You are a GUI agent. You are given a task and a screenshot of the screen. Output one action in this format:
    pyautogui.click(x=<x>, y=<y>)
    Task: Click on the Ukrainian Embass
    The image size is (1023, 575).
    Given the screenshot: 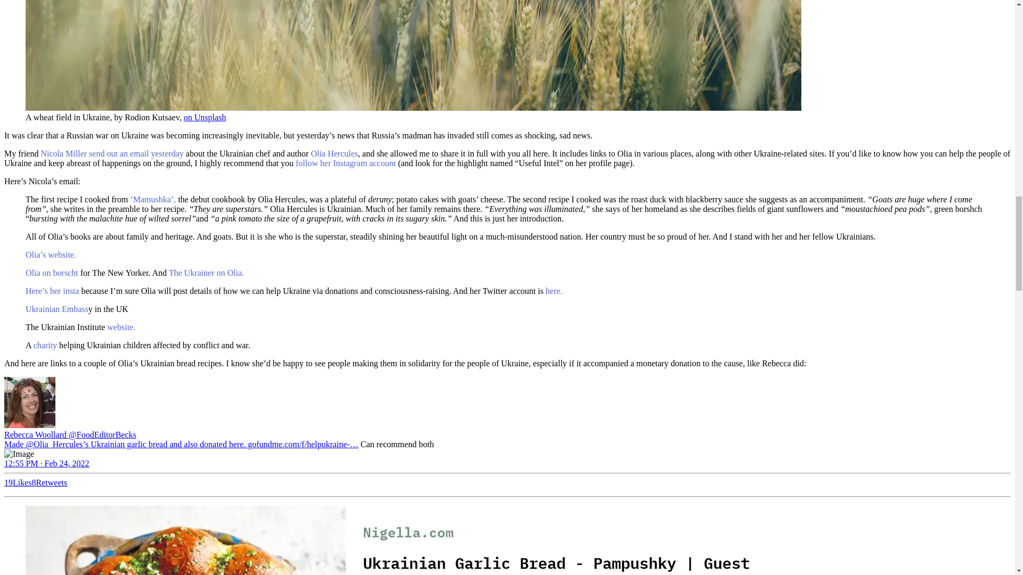 What is the action you would take?
    pyautogui.click(x=56, y=309)
    